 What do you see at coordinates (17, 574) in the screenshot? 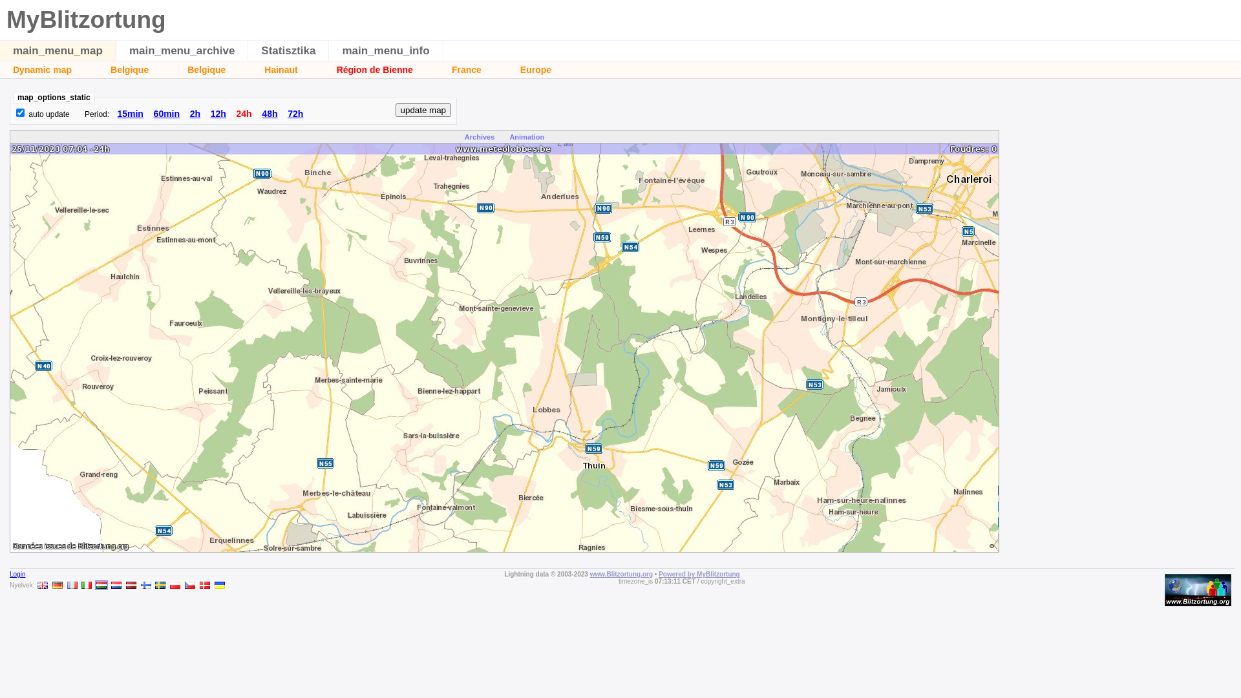
I see `Login` at bounding box center [17, 574].